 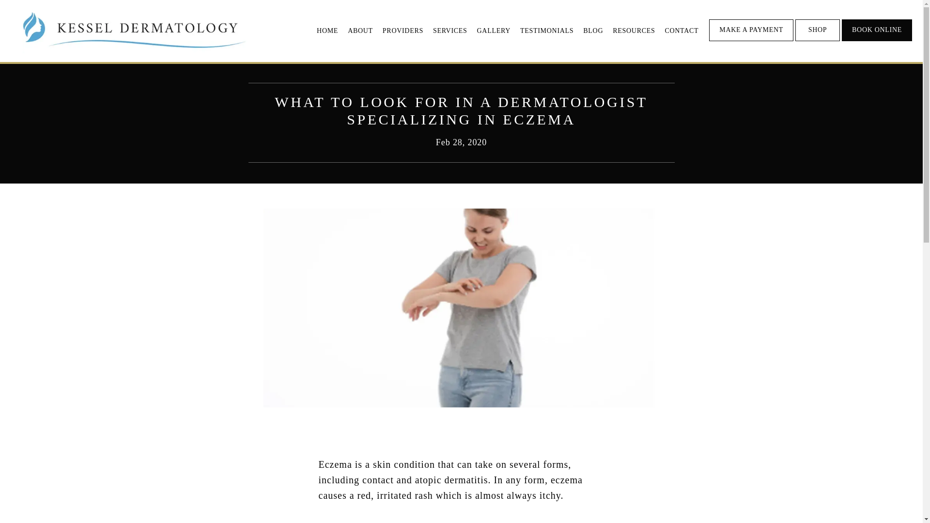 I want to click on PROVIDERS, so click(x=403, y=31).